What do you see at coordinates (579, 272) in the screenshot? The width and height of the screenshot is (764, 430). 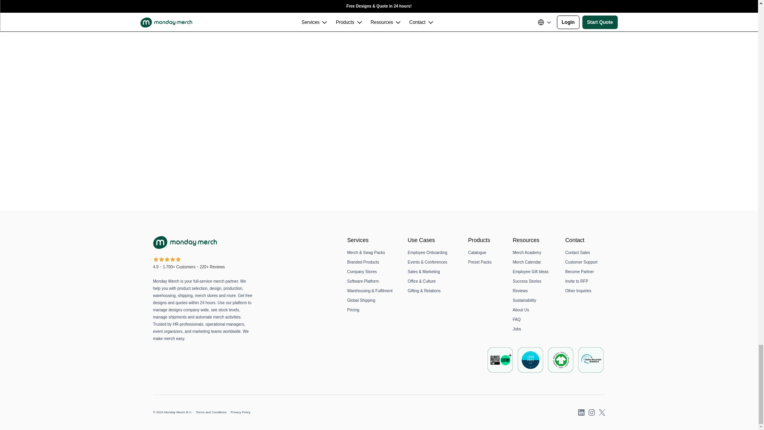 I see `Become Partner` at bounding box center [579, 272].